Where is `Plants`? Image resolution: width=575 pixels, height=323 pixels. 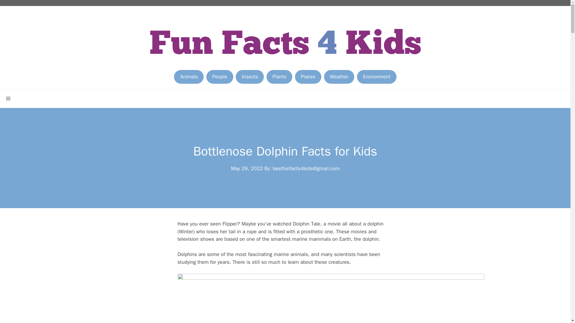 Plants is located at coordinates (279, 77).